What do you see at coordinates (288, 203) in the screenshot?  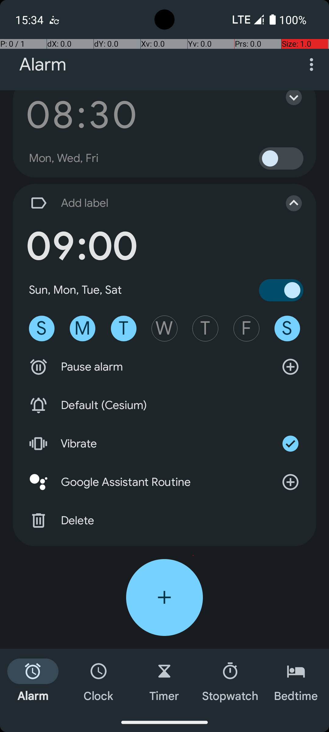 I see `Collapse alarm` at bounding box center [288, 203].